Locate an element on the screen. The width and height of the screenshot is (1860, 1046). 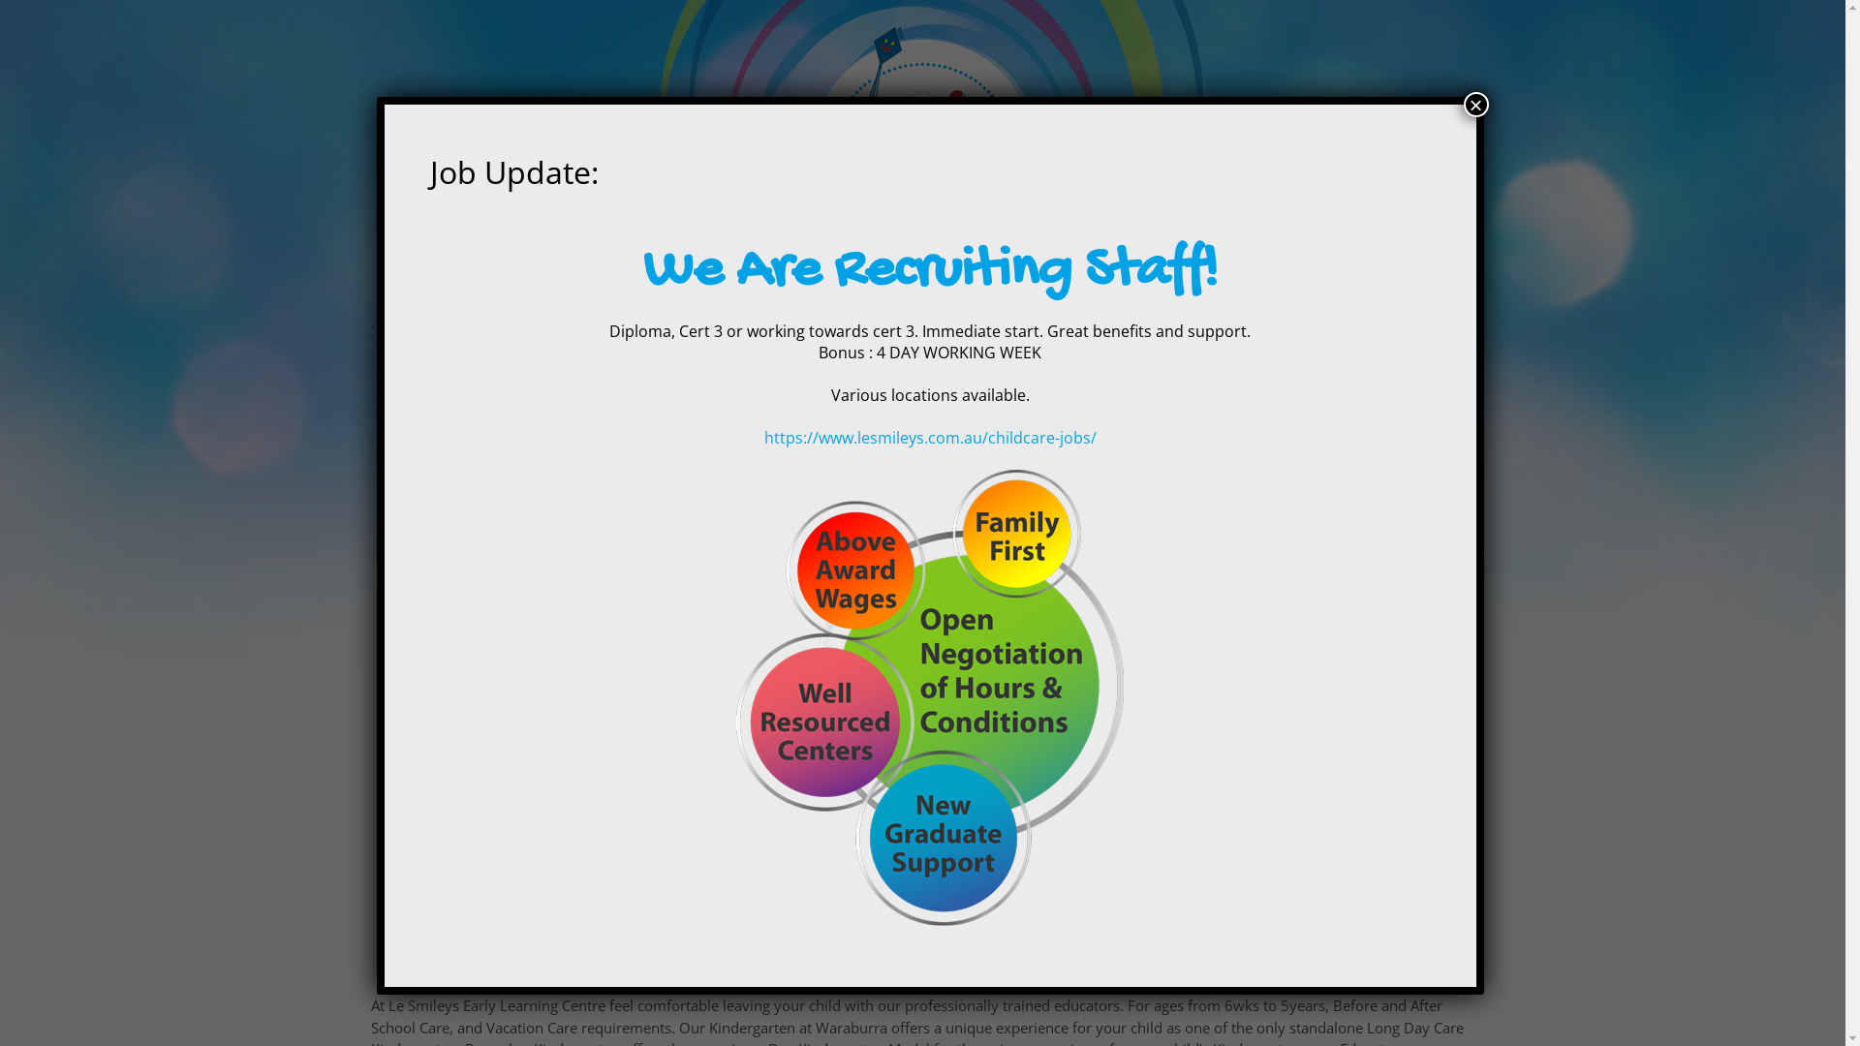
CAREERS is located at coordinates (1166, 284).